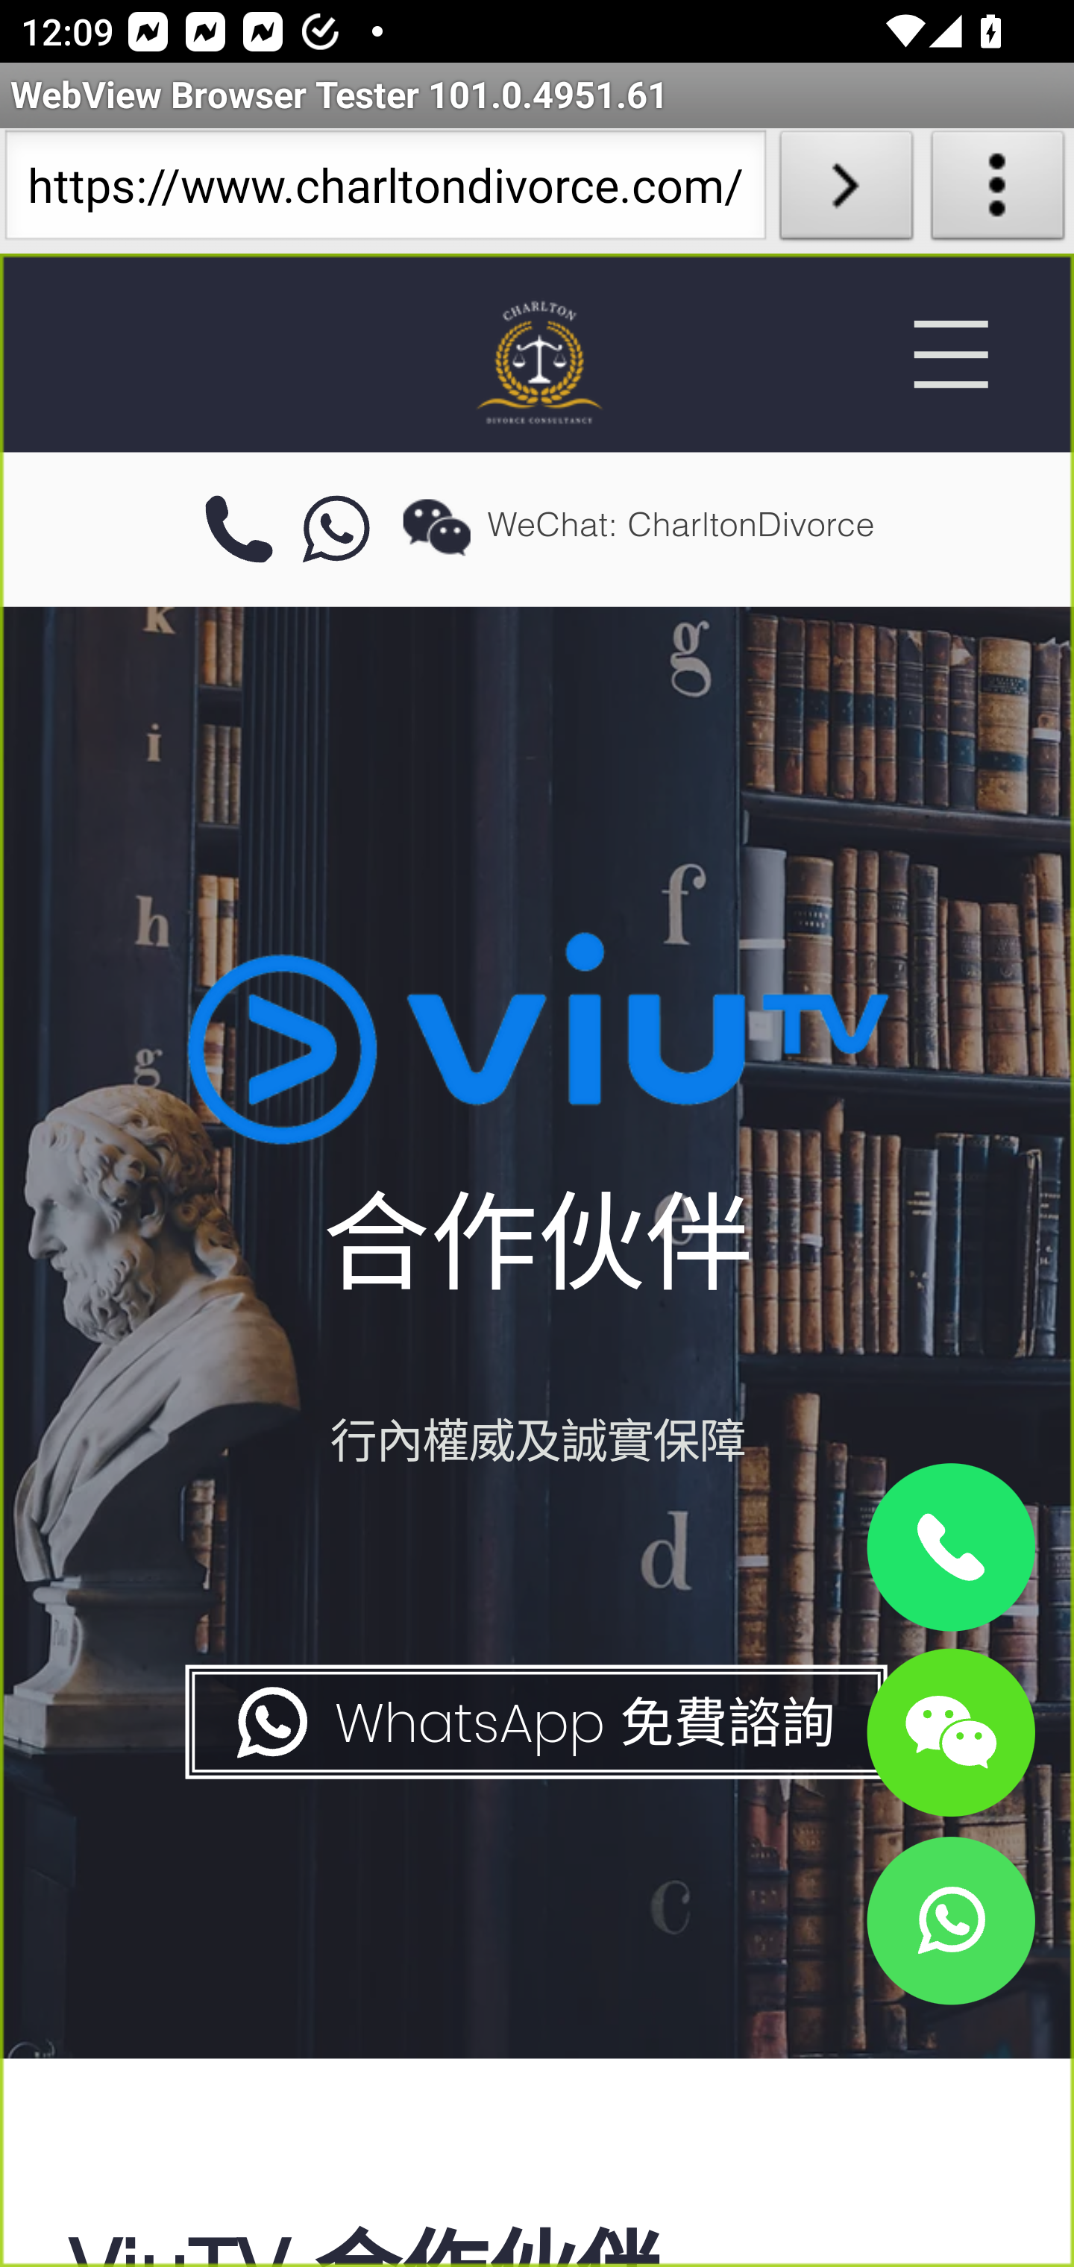 This screenshot has height=2267, width=1074. Describe the element at coordinates (998, 191) in the screenshot. I see `About WebView` at that location.